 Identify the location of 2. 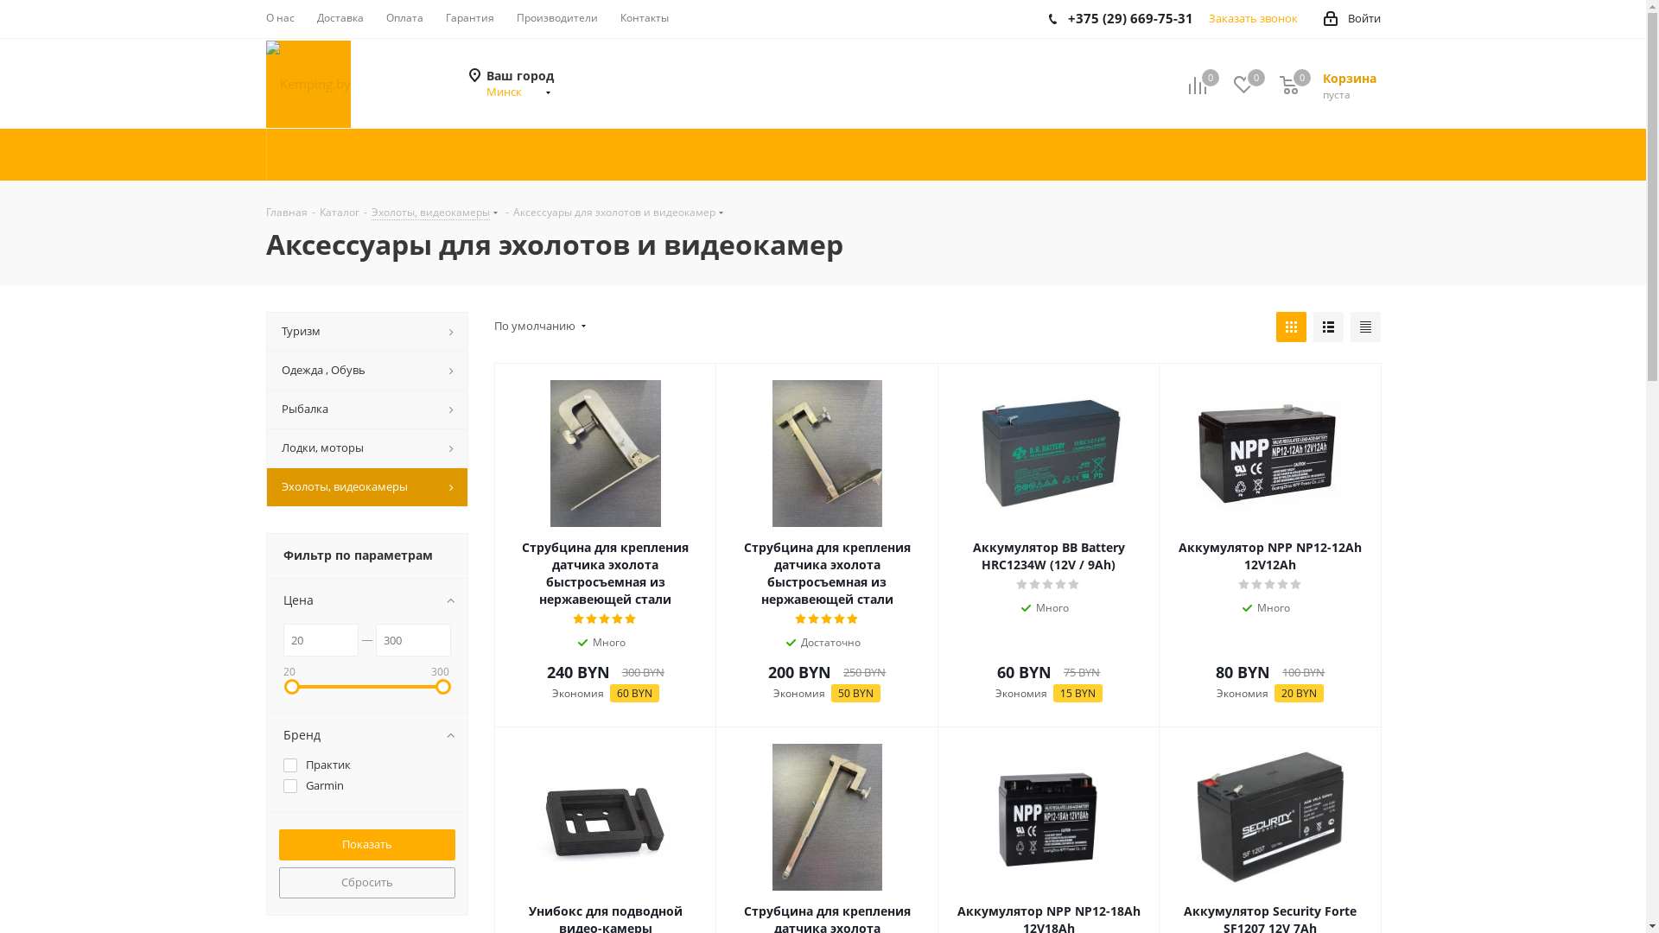
(1258, 585).